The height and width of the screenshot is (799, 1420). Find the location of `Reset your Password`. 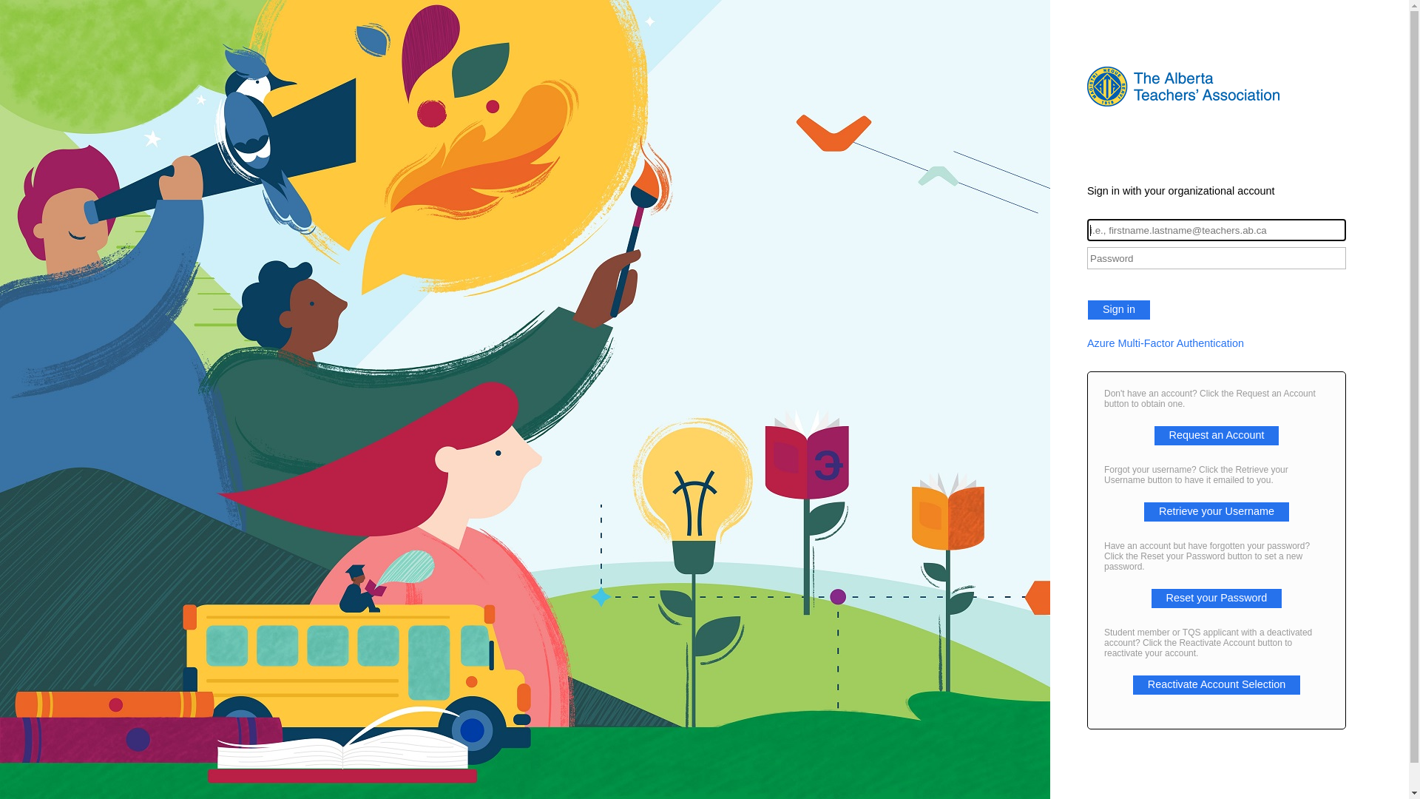

Reset your Password is located at coordinates (1217, 598).